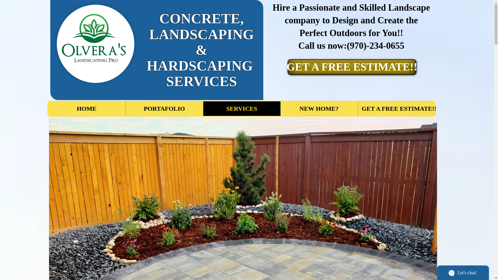  What do you see at coordinates (319, 108) in the screenshot?
I see `NEW HOME?` at bounding box center [319, 108].